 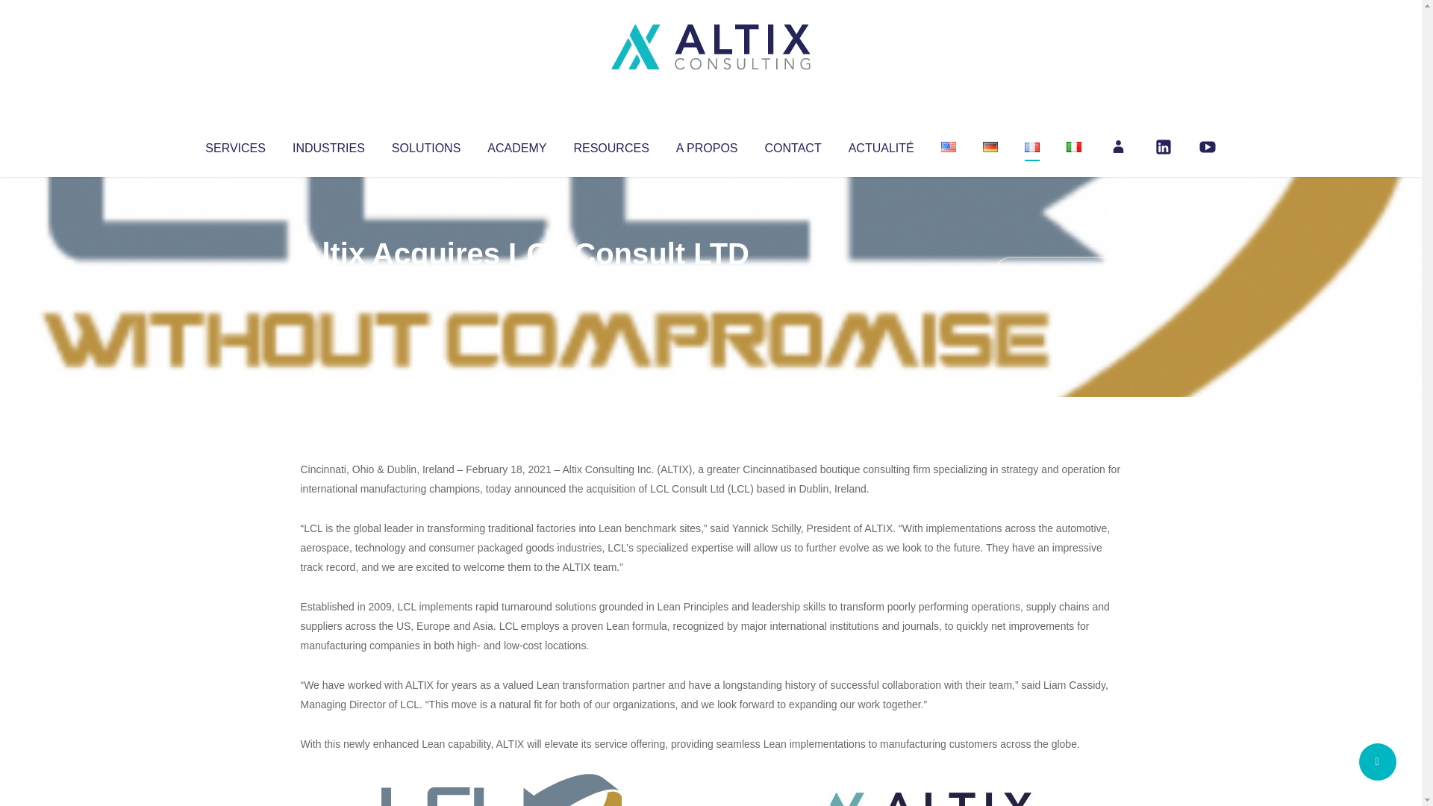 What do you see at coordinates (1057, 273) in the screenshot?
I see `No Comments` at bounding box center [1057, 273].